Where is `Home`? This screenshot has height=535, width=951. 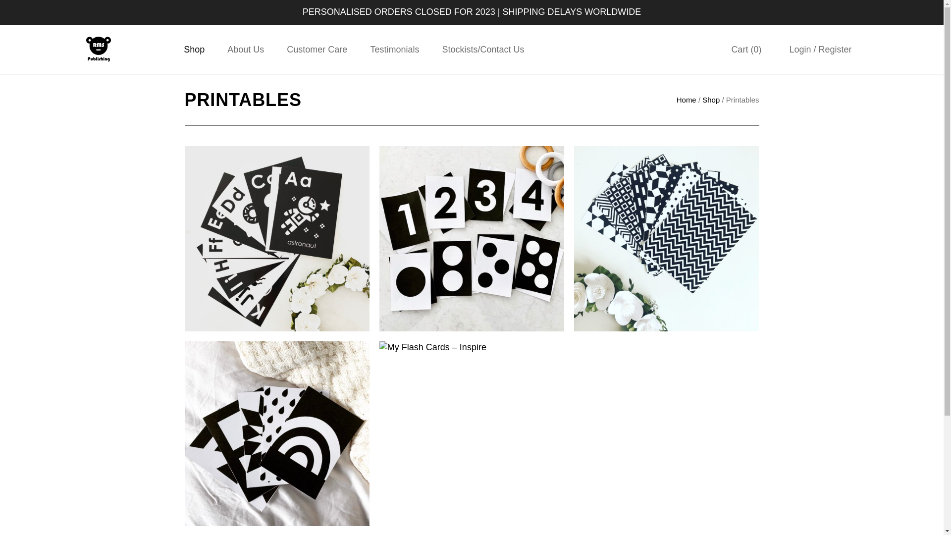 Home is located at coordinates (687, 100).